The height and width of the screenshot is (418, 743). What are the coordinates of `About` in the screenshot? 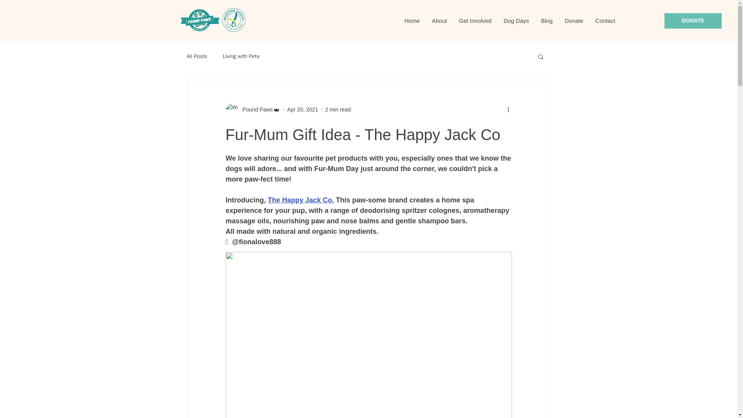 It's located at (439, 21).